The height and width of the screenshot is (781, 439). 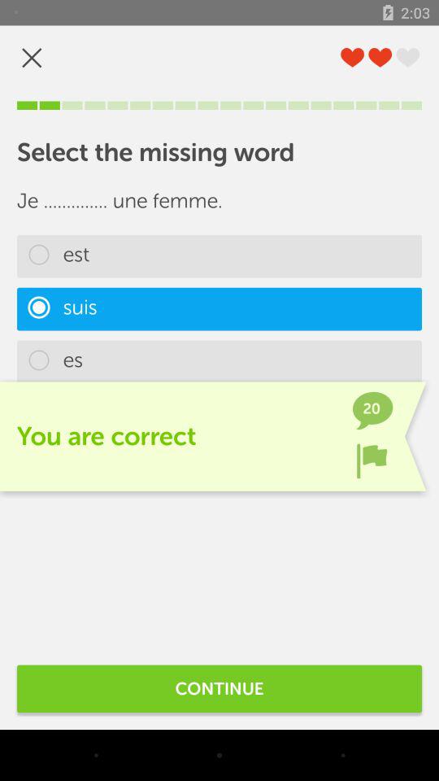 I want to click on turn on the est item, so click(x=219, y=255).